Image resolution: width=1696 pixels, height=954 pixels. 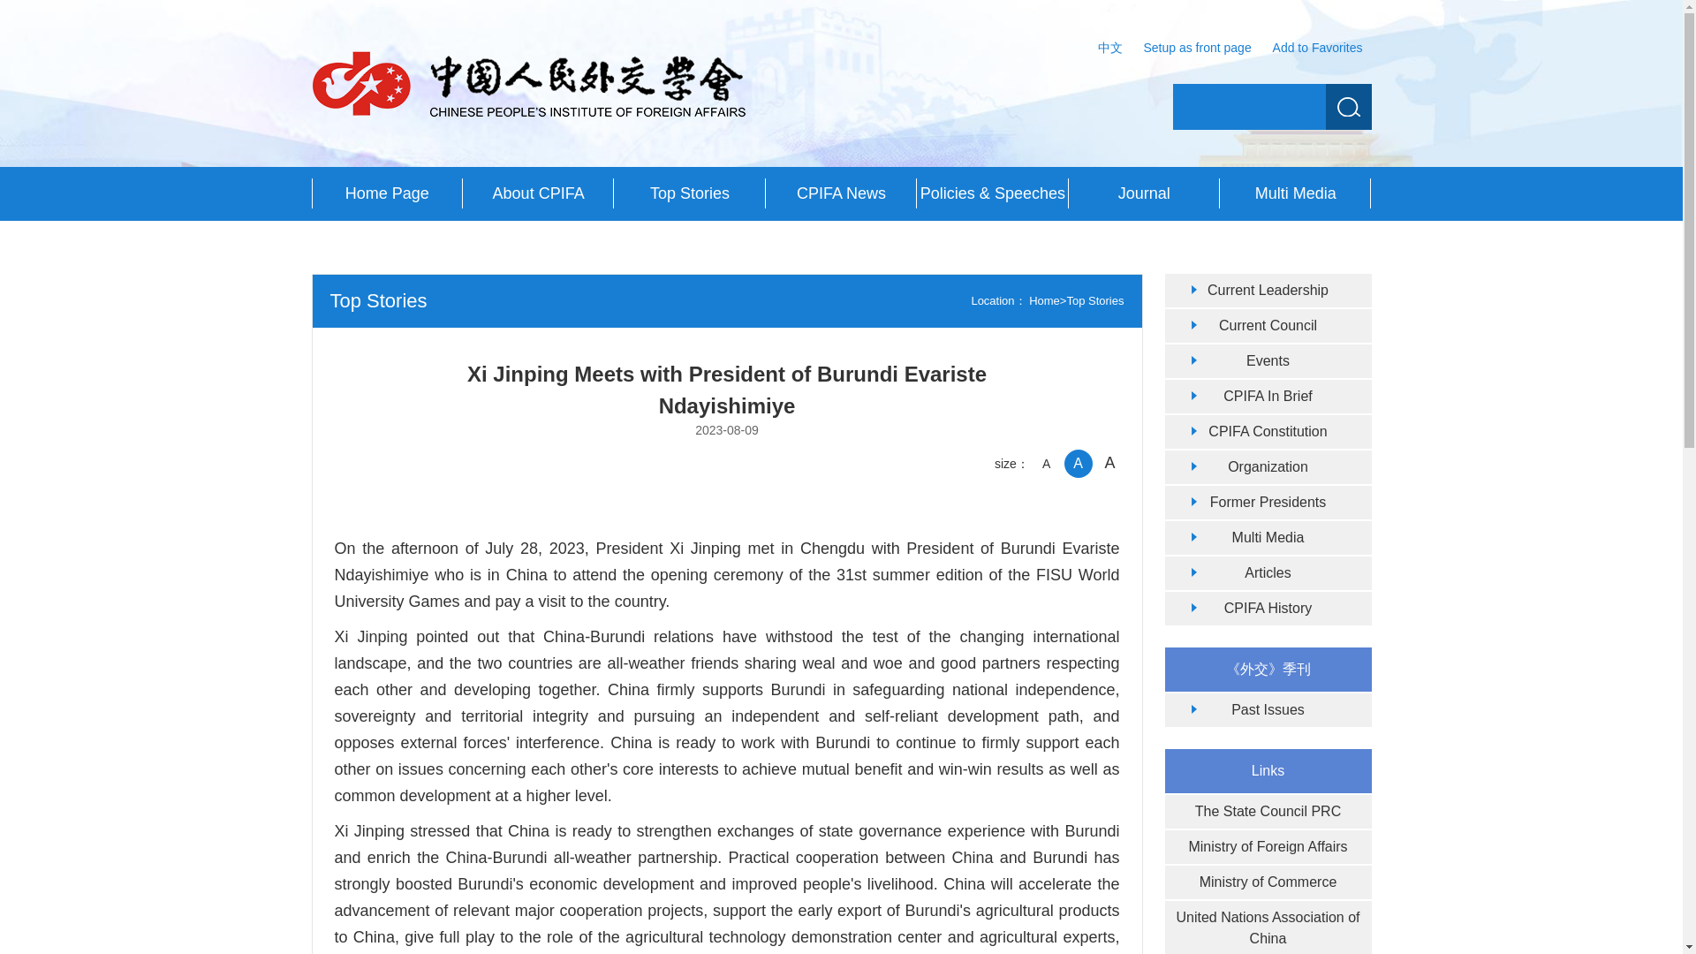 I want to click on Journal, so click(x=1143, y=193).